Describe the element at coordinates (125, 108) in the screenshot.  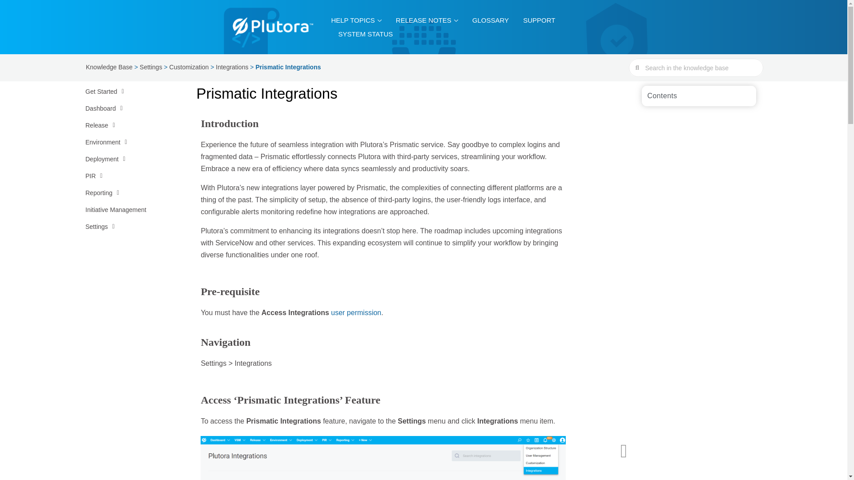
I see `Dashboard` at that location.